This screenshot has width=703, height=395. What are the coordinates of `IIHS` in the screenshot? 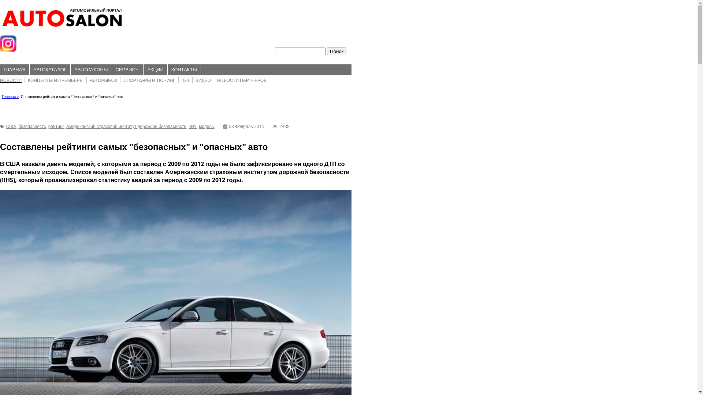 It's located at (193, 127).